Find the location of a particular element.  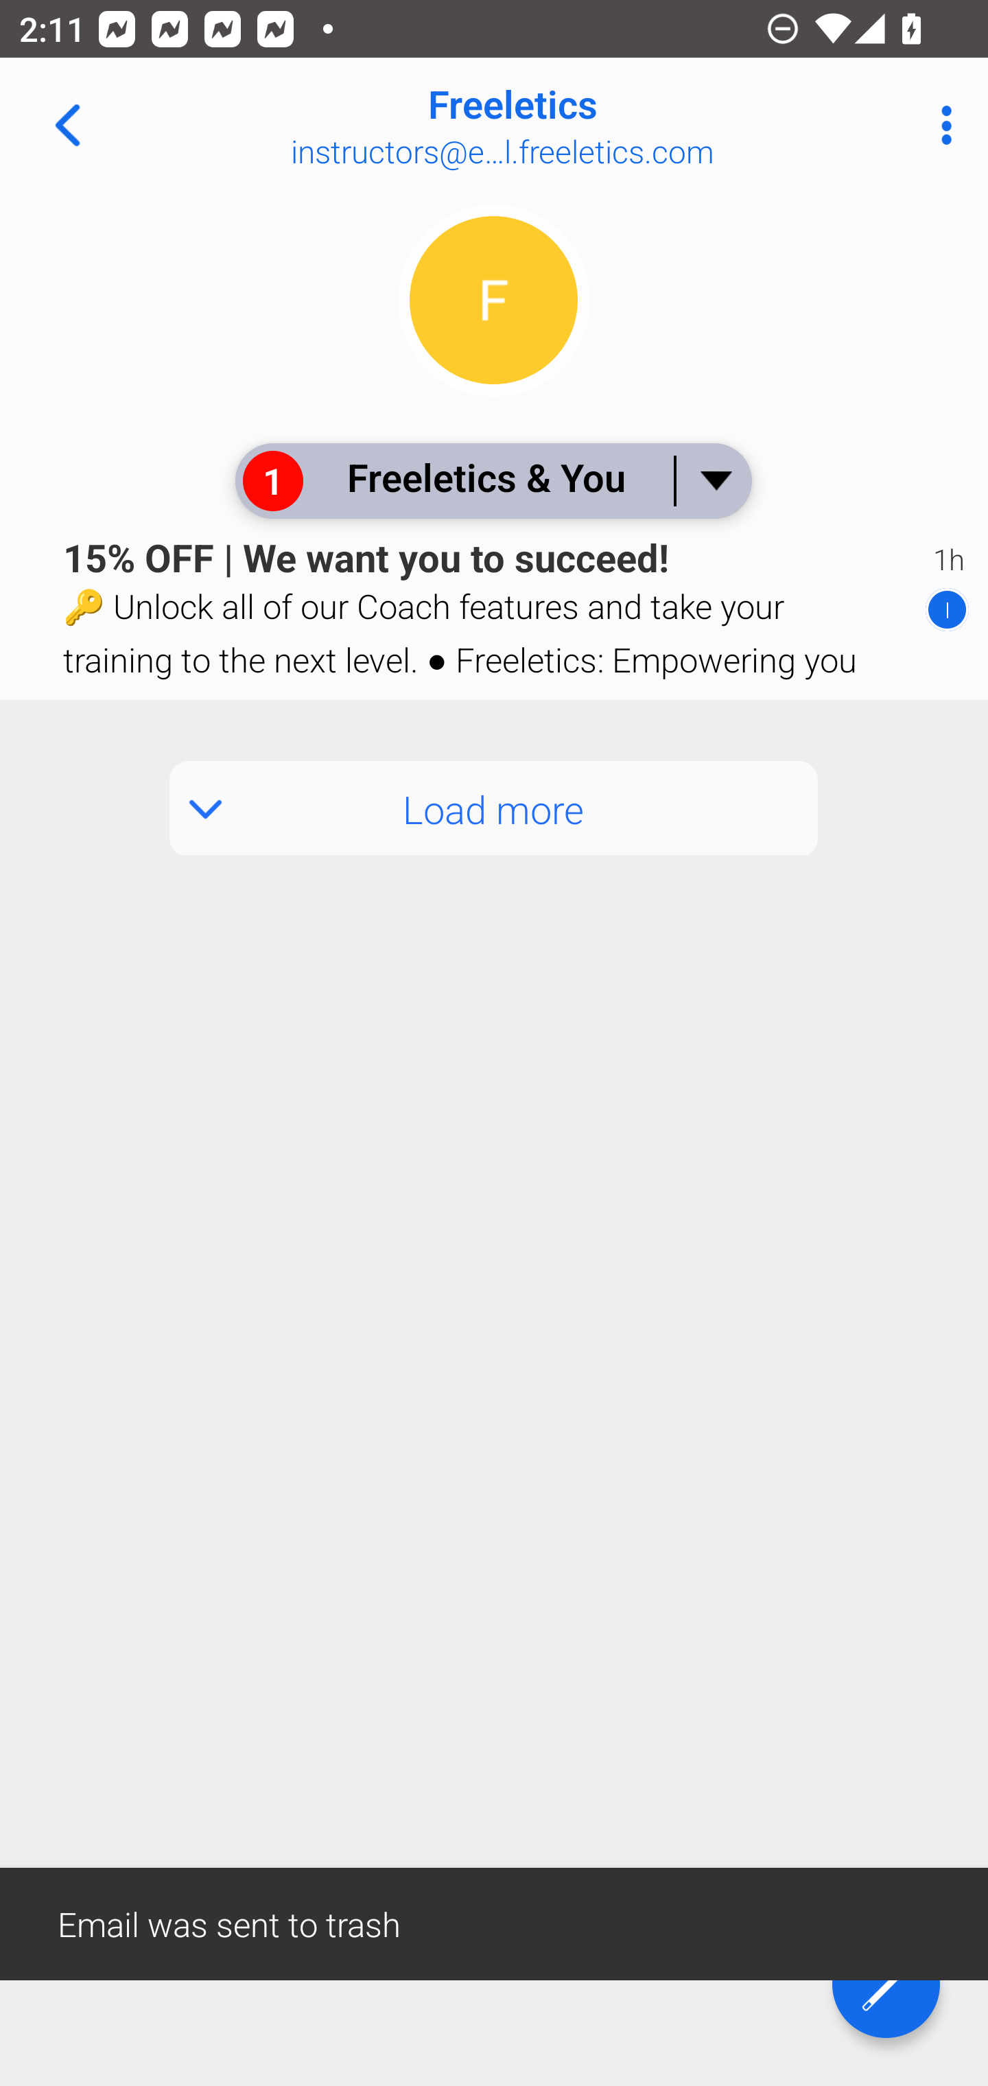

Email was sent to trash is located at coordinates (494, 1923).